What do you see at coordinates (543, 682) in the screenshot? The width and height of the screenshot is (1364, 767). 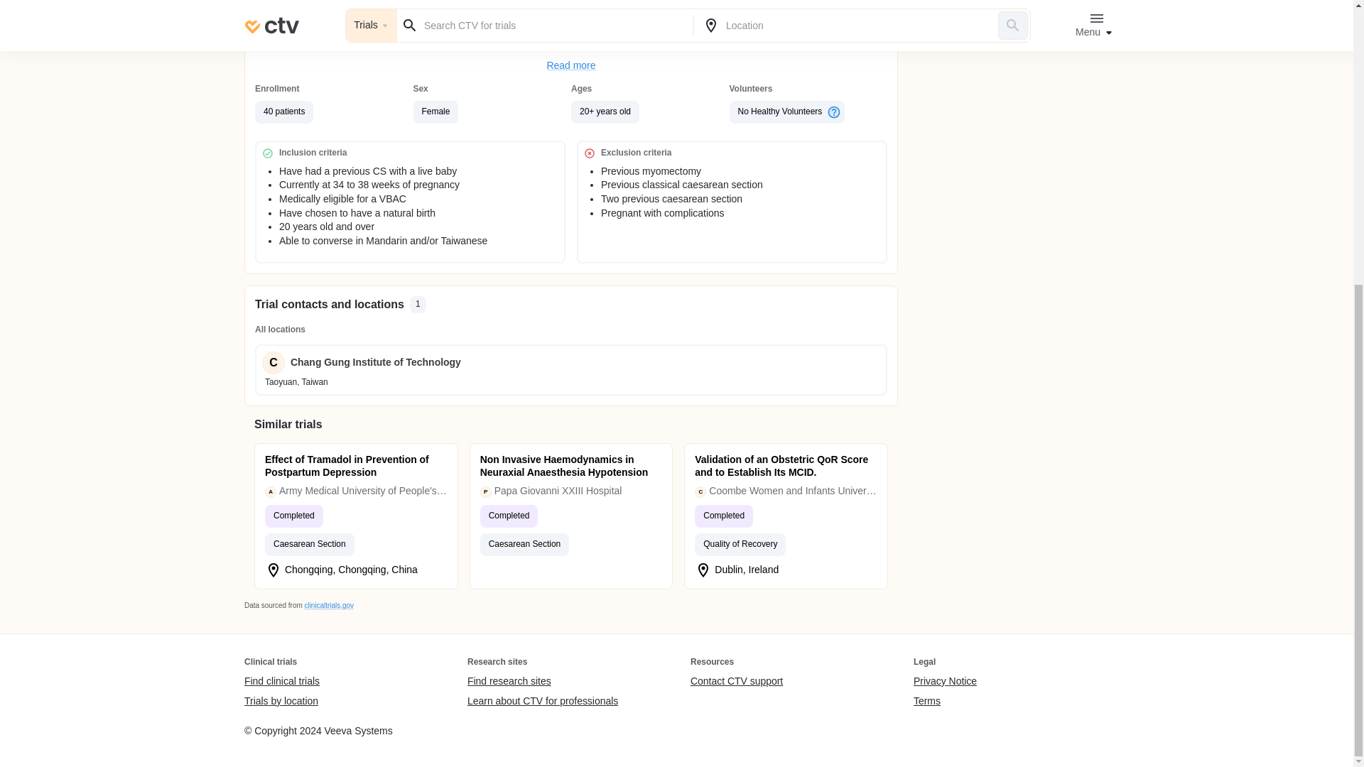 I see `Find research sites` at bounding box center [543, 682].